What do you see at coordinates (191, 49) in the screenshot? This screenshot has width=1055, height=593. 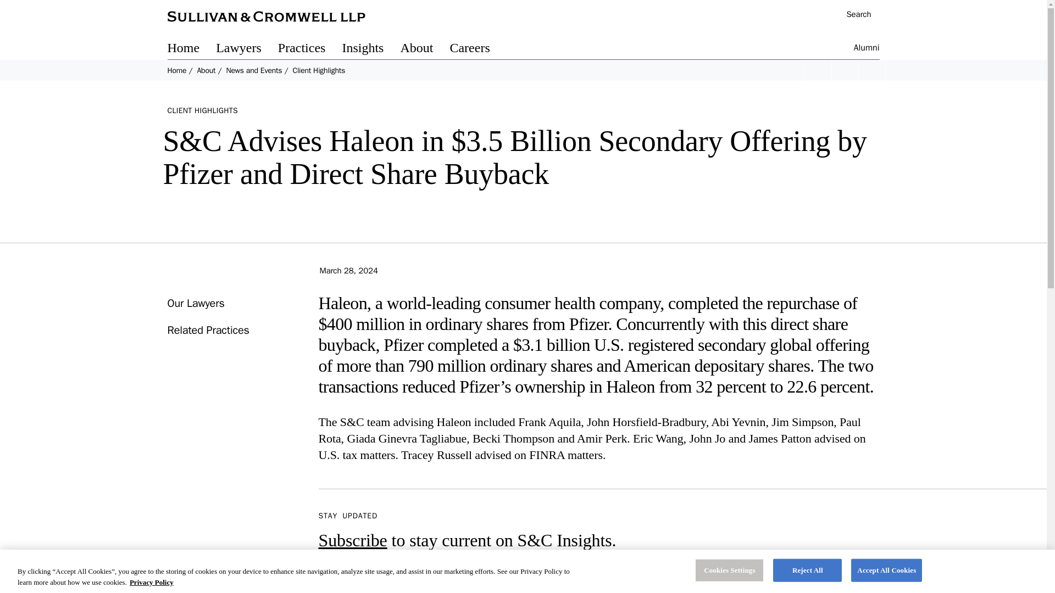 I see `Home` at bounding box center [191, 49].